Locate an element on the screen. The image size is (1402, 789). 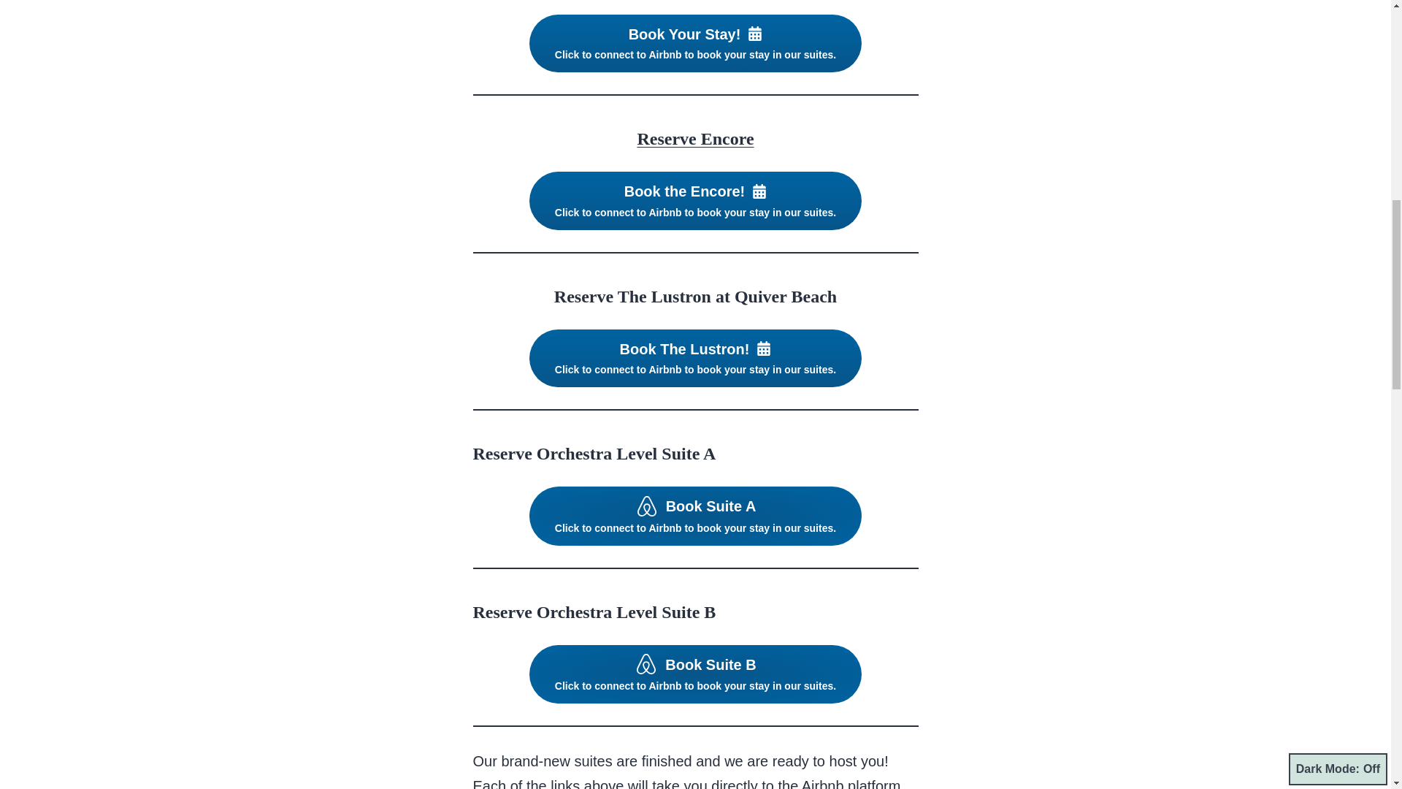
Reserve Encore is located at coordinates (695, 139).